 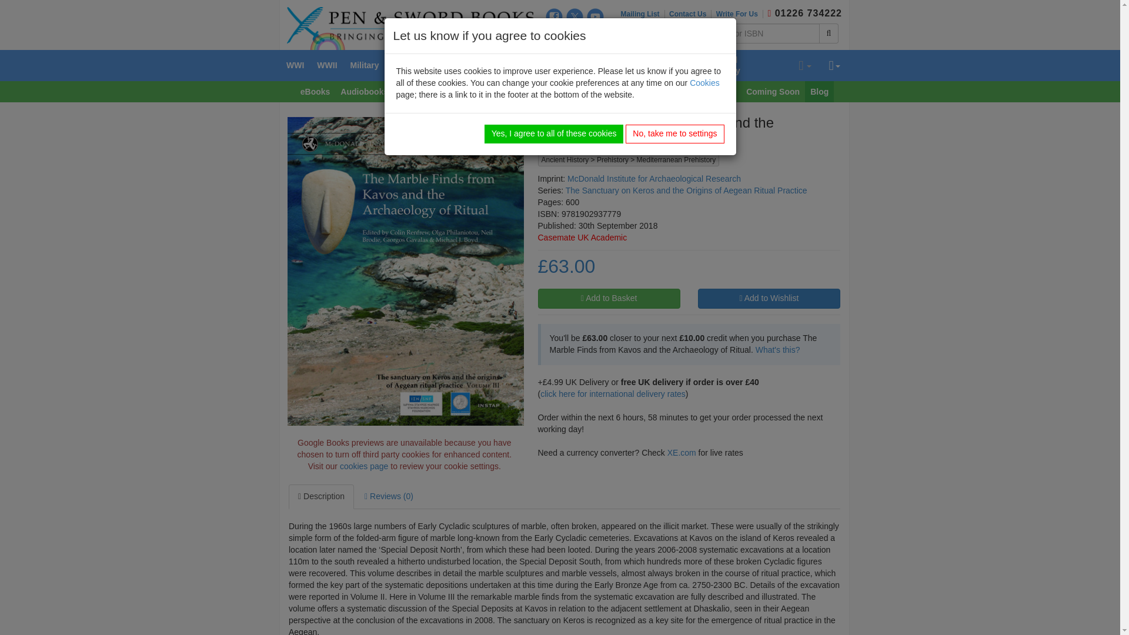 I want to click on NetGalley, so click(x=595, y=35).